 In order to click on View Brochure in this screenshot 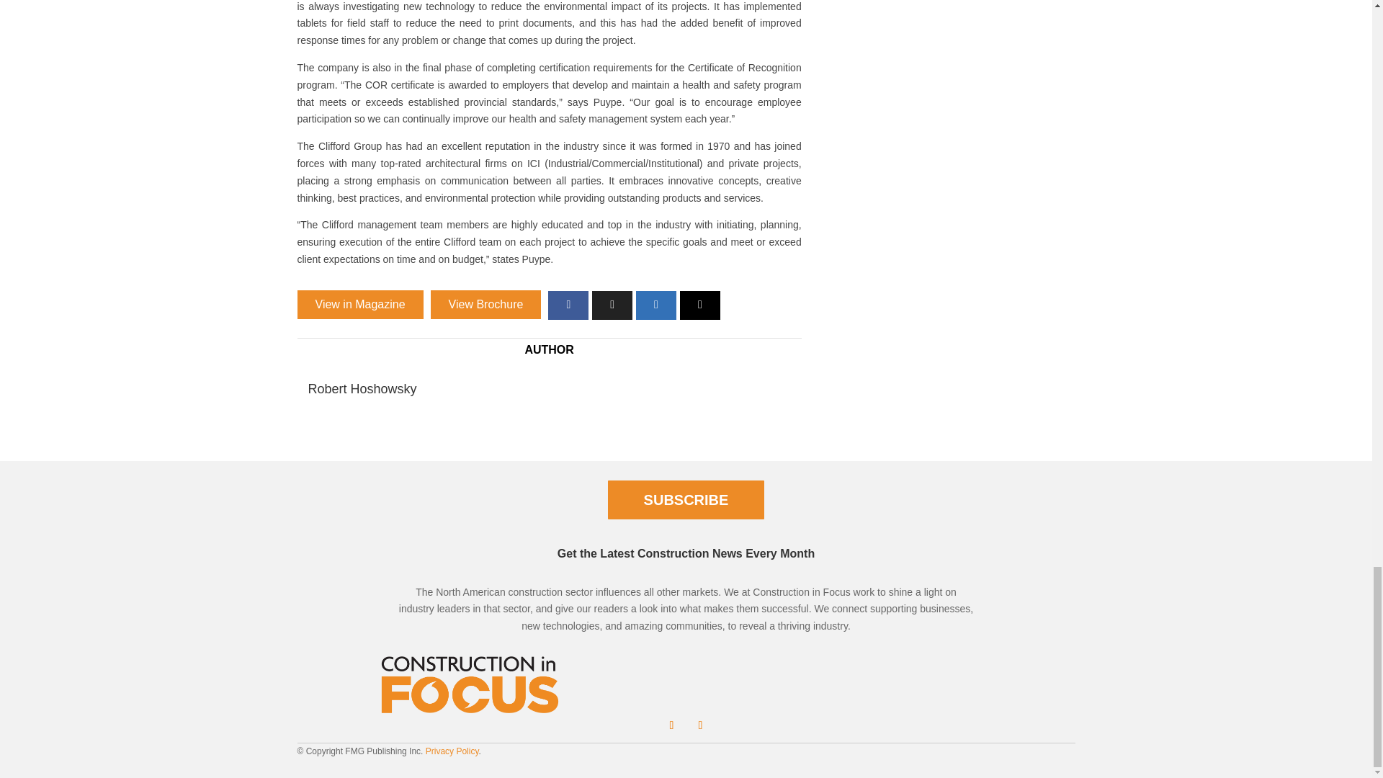, I will do `click(485, 304)`.